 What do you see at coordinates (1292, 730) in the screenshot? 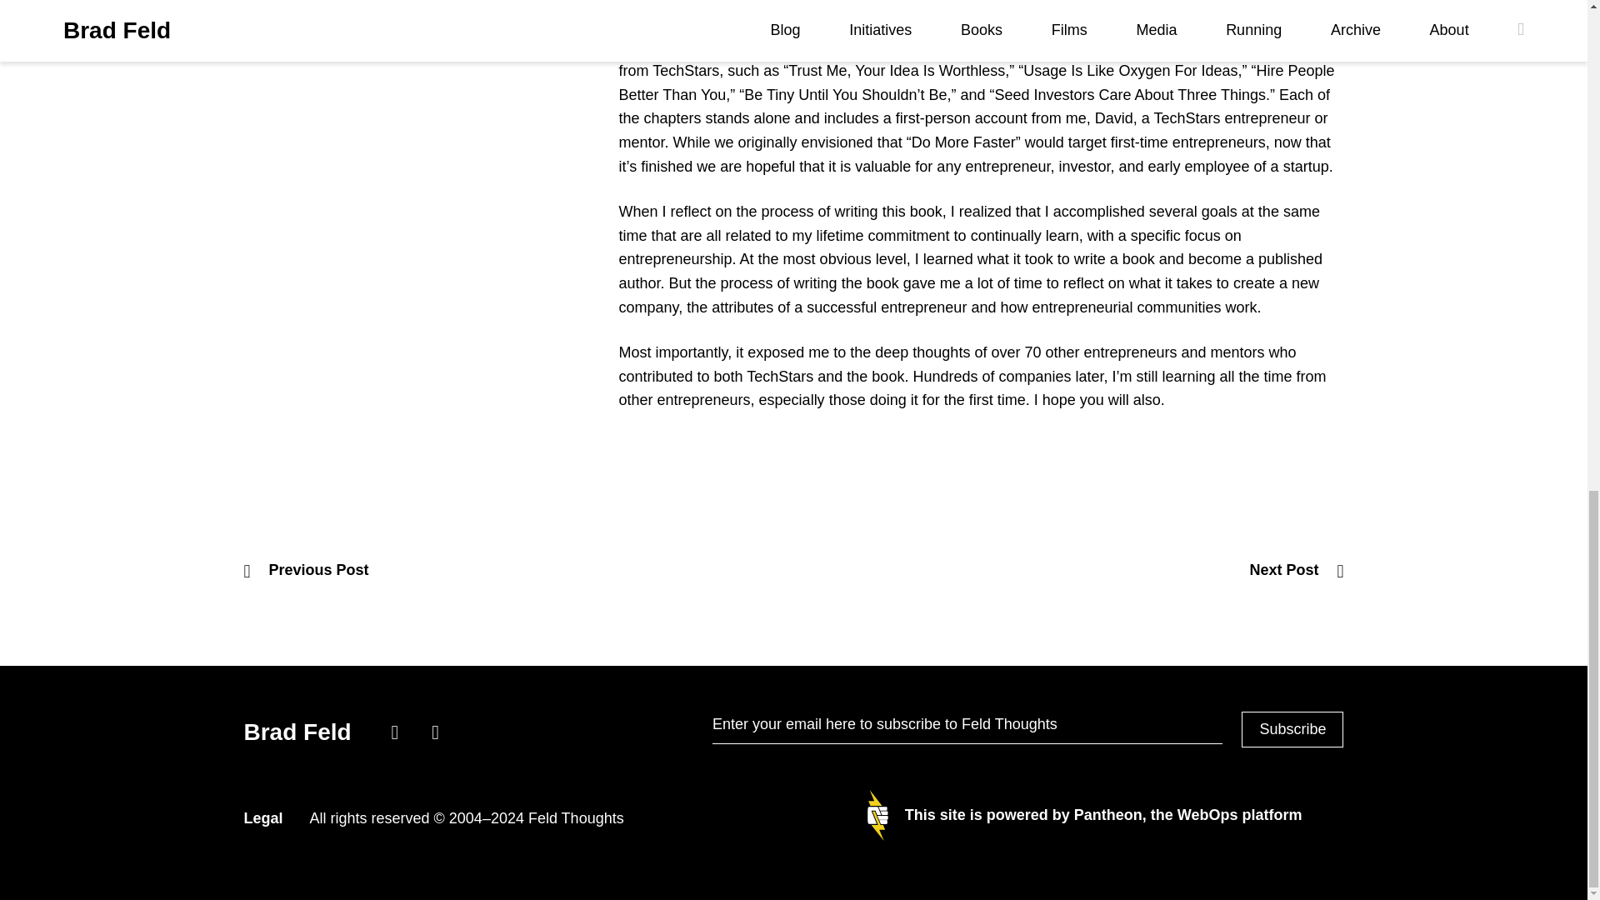
I see `Subscribe` at bounding box center [1292, 730].